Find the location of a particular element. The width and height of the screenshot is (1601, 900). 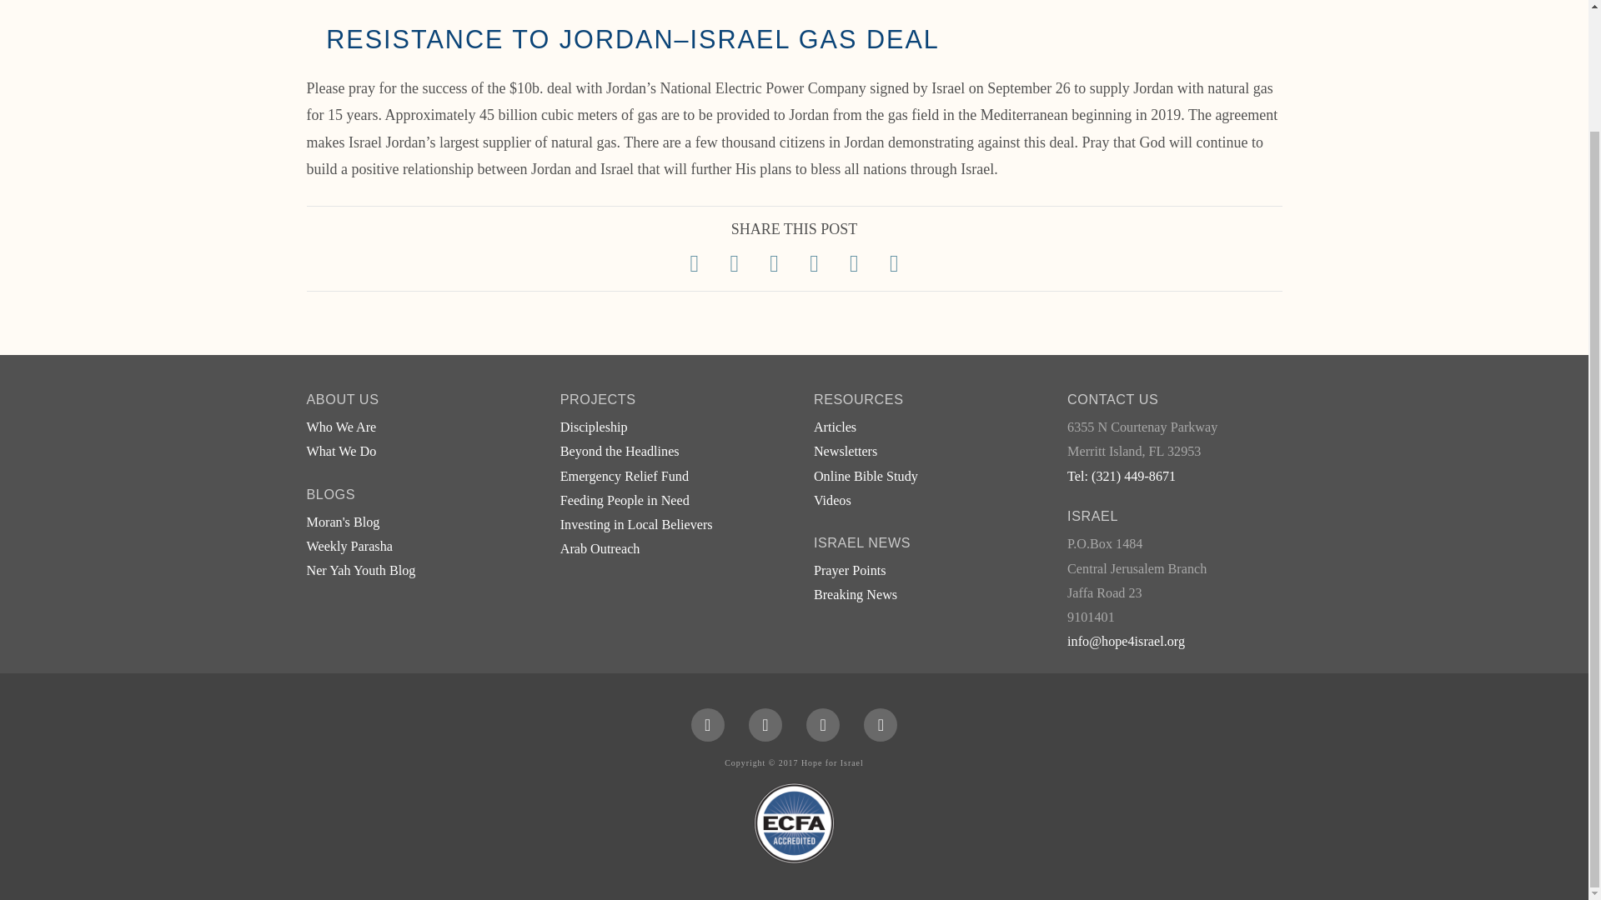

YouTube is located at coordinates (822, 724).